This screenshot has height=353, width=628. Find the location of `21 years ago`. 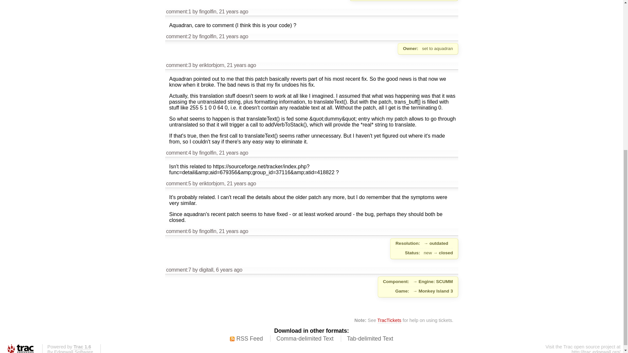

21 years ago is located at coordinates (234, 12).